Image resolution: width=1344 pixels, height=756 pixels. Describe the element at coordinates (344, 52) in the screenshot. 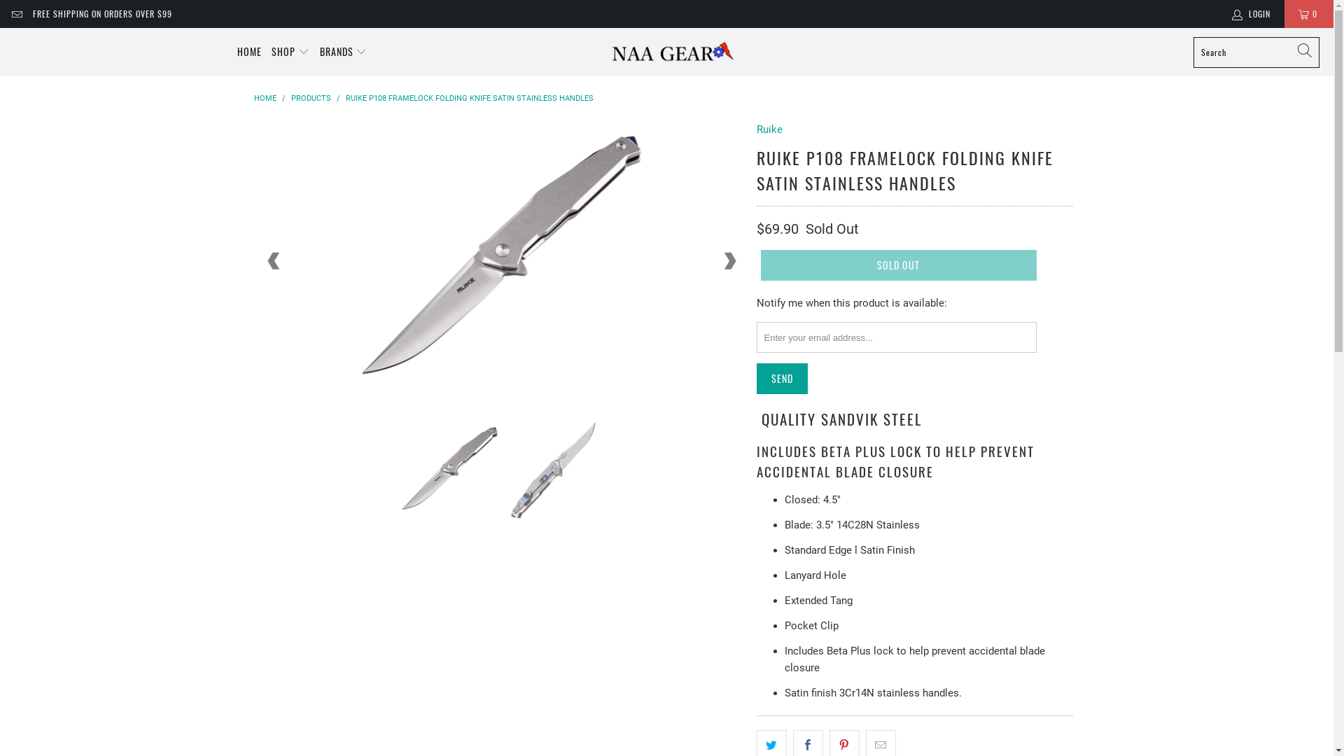

I see `BRANDS` at that location.